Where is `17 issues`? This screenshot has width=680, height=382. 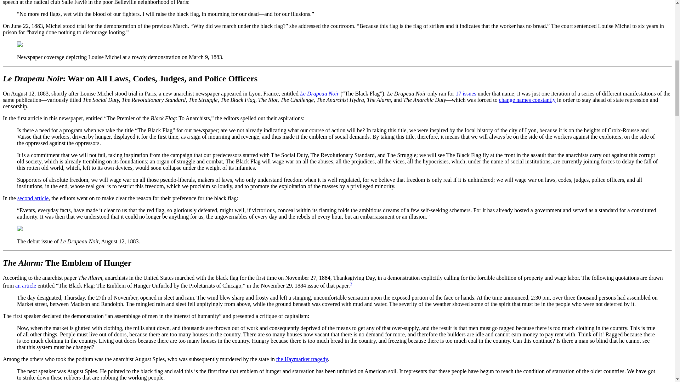
17 issues is located at coordinates (466, 93).